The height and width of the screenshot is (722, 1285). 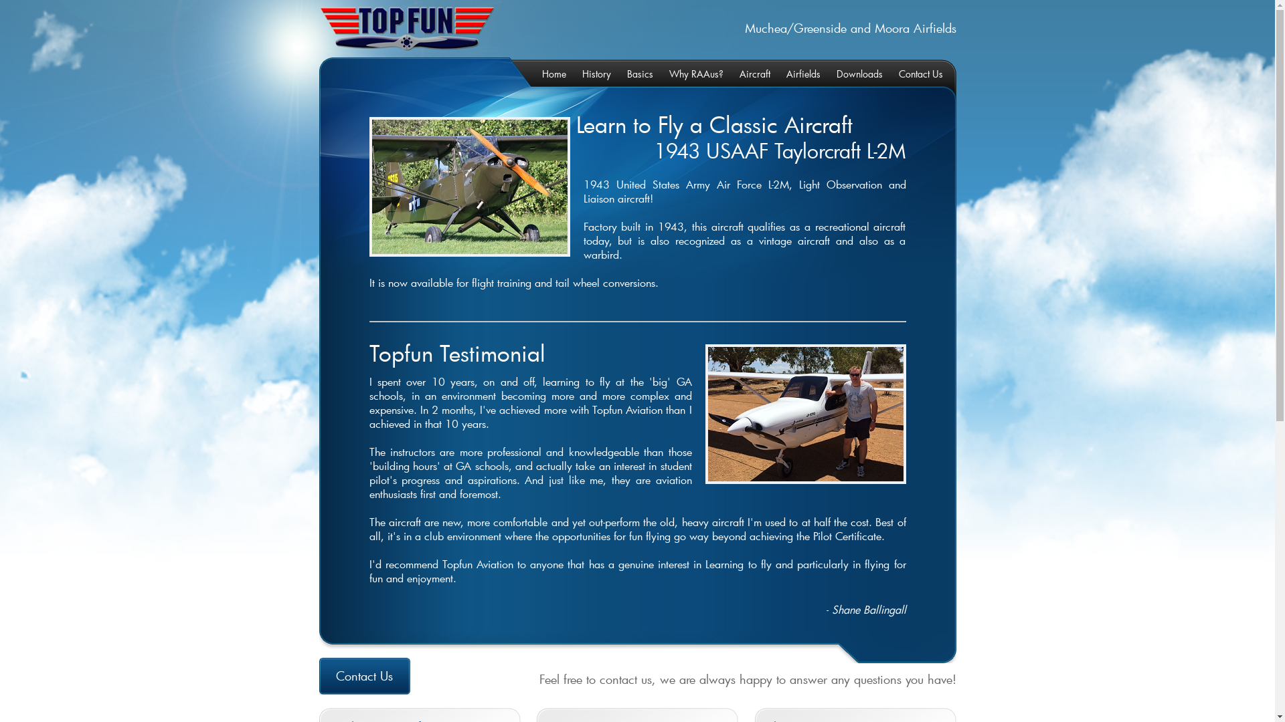 I want to click on 1943 USAAF Taylorcraft L-2M, so click(x=779, y=151).